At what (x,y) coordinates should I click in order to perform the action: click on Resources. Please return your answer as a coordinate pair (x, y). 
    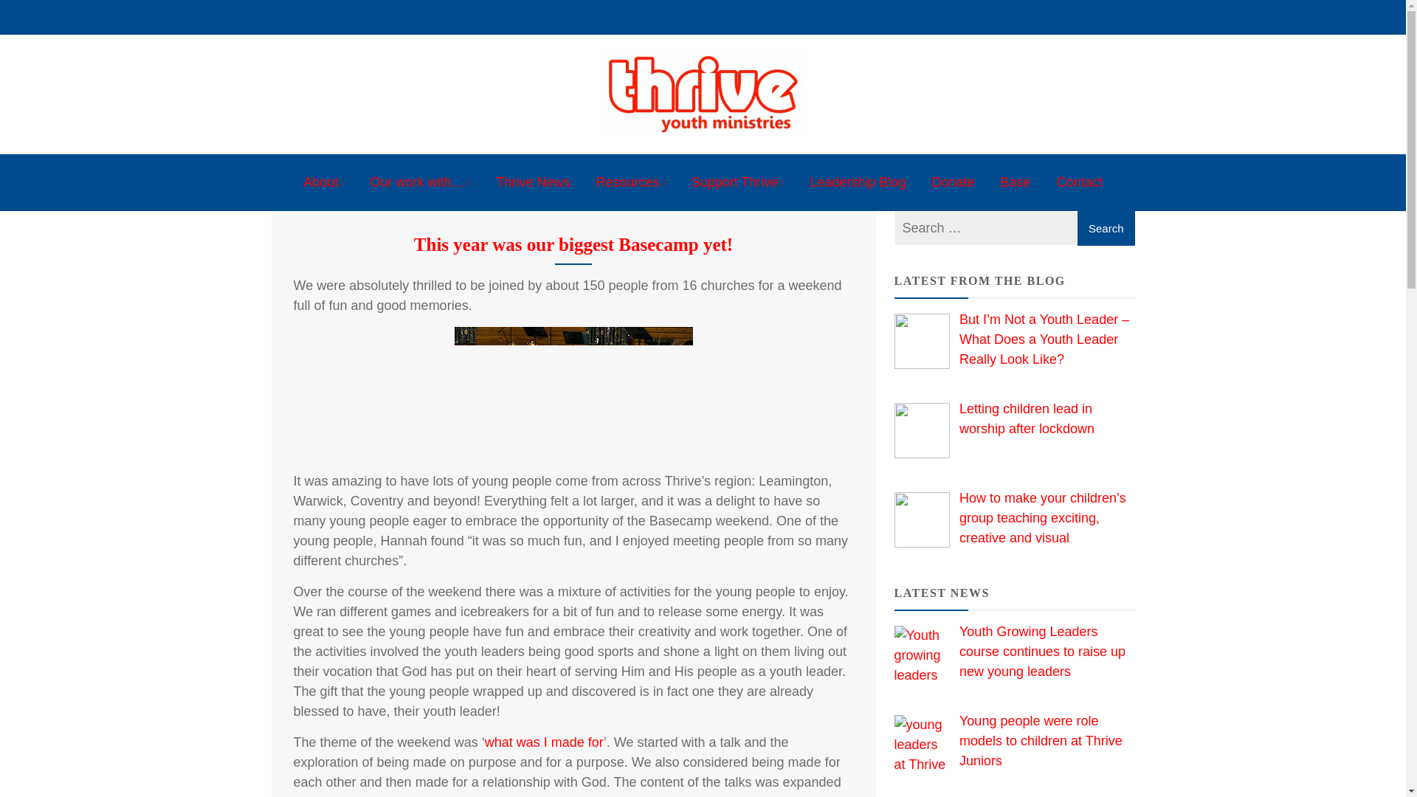
    Looking at the image, I should click on (630, 183).